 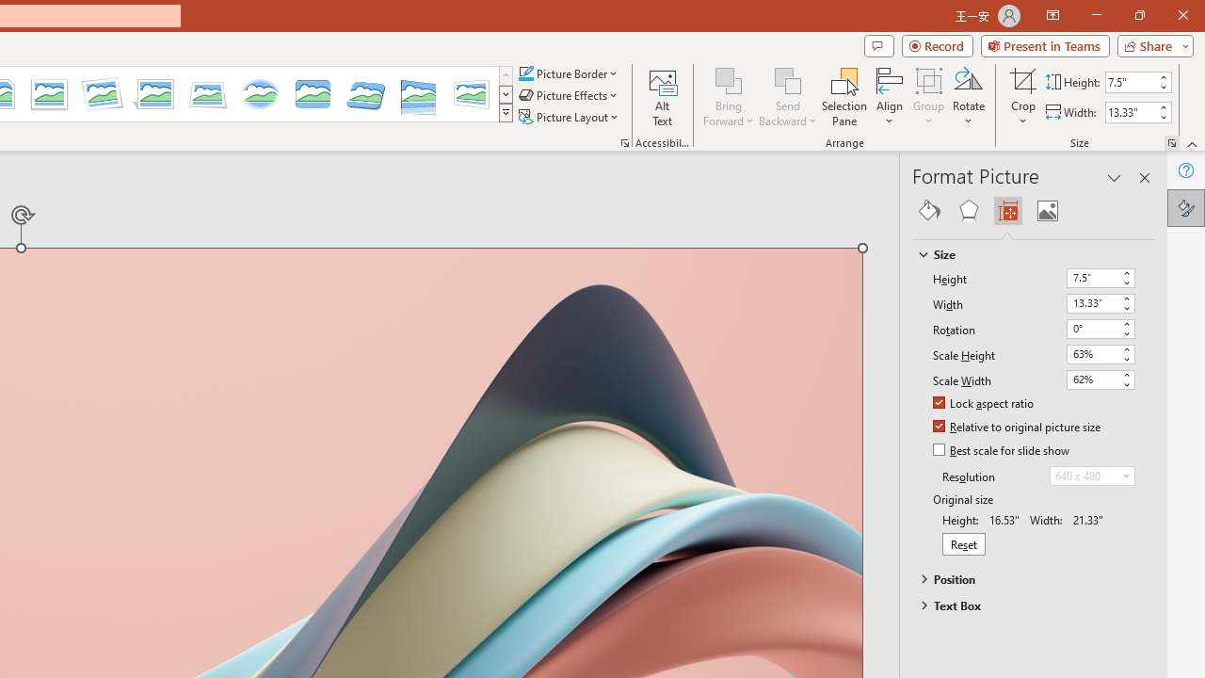 What do you see at coordinates (1007, 211) in the screenshot?
I see `Size & Properties` at bounding box center [1007, 211].